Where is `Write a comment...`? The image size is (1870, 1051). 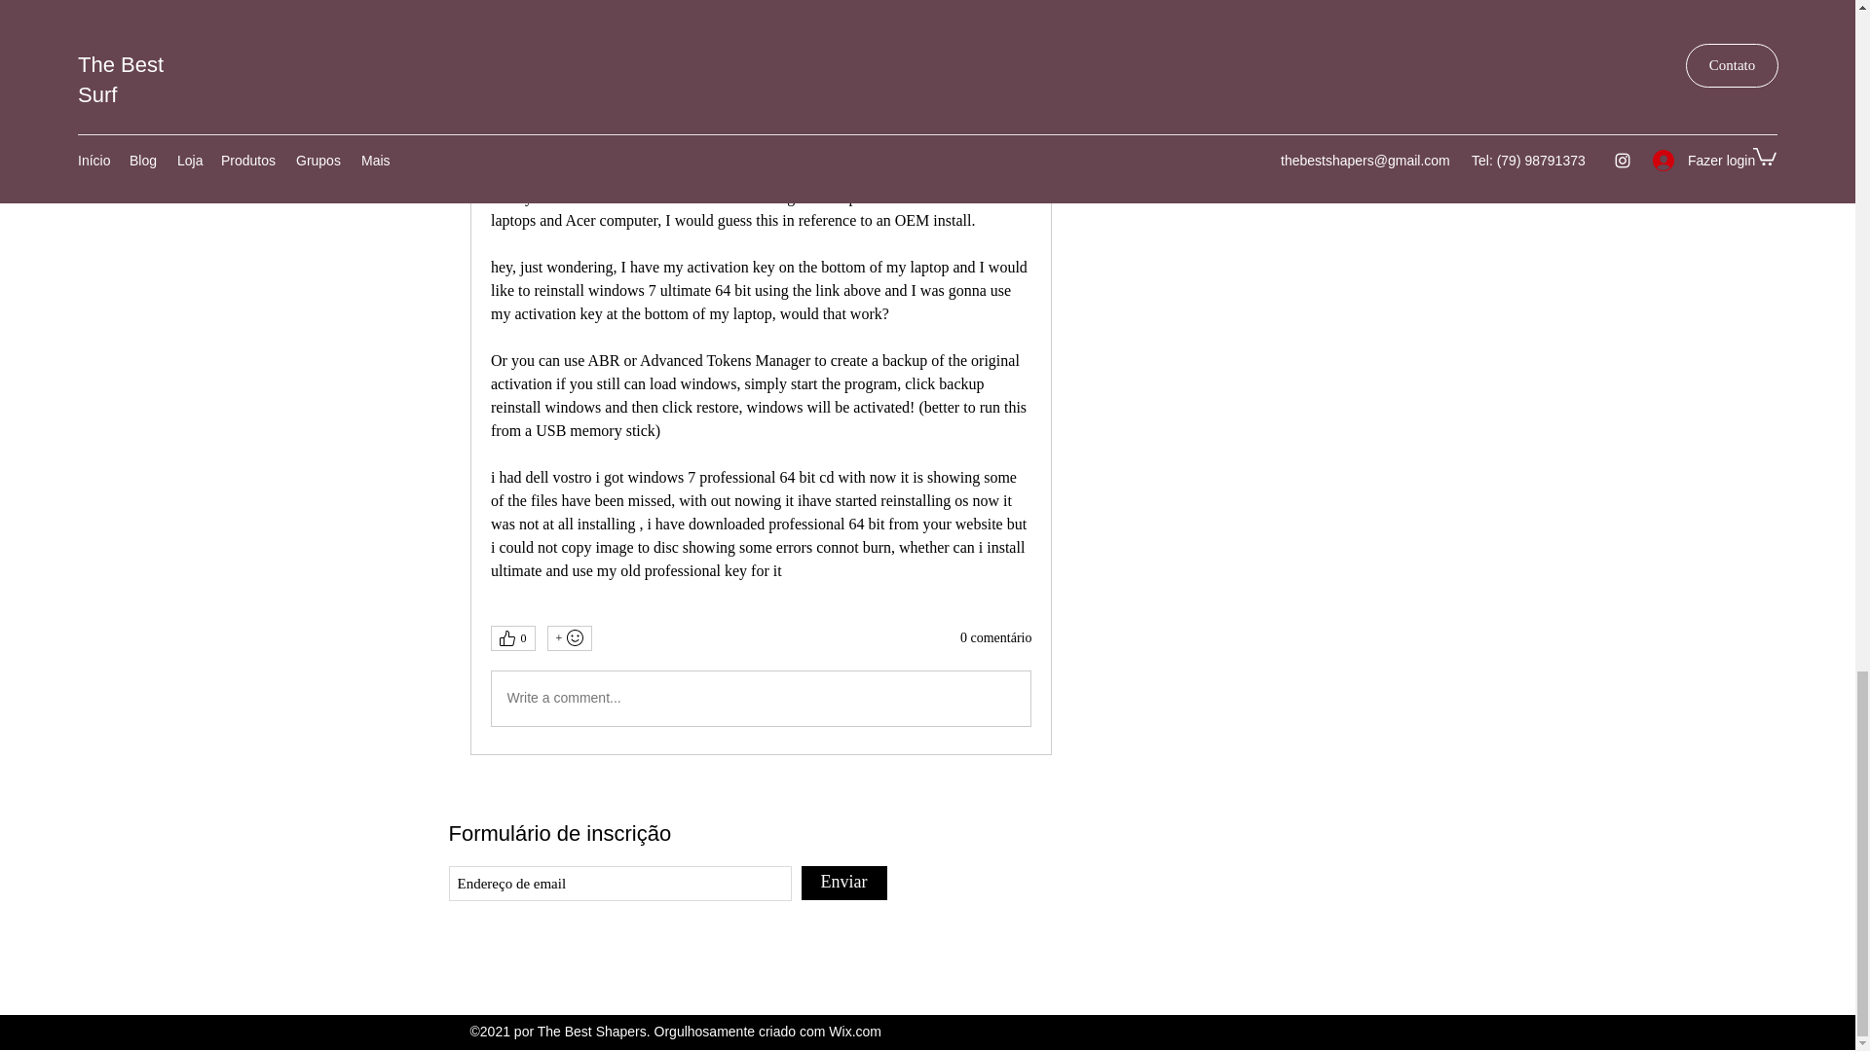
Write a comment... is located at coordinates (760, 699).